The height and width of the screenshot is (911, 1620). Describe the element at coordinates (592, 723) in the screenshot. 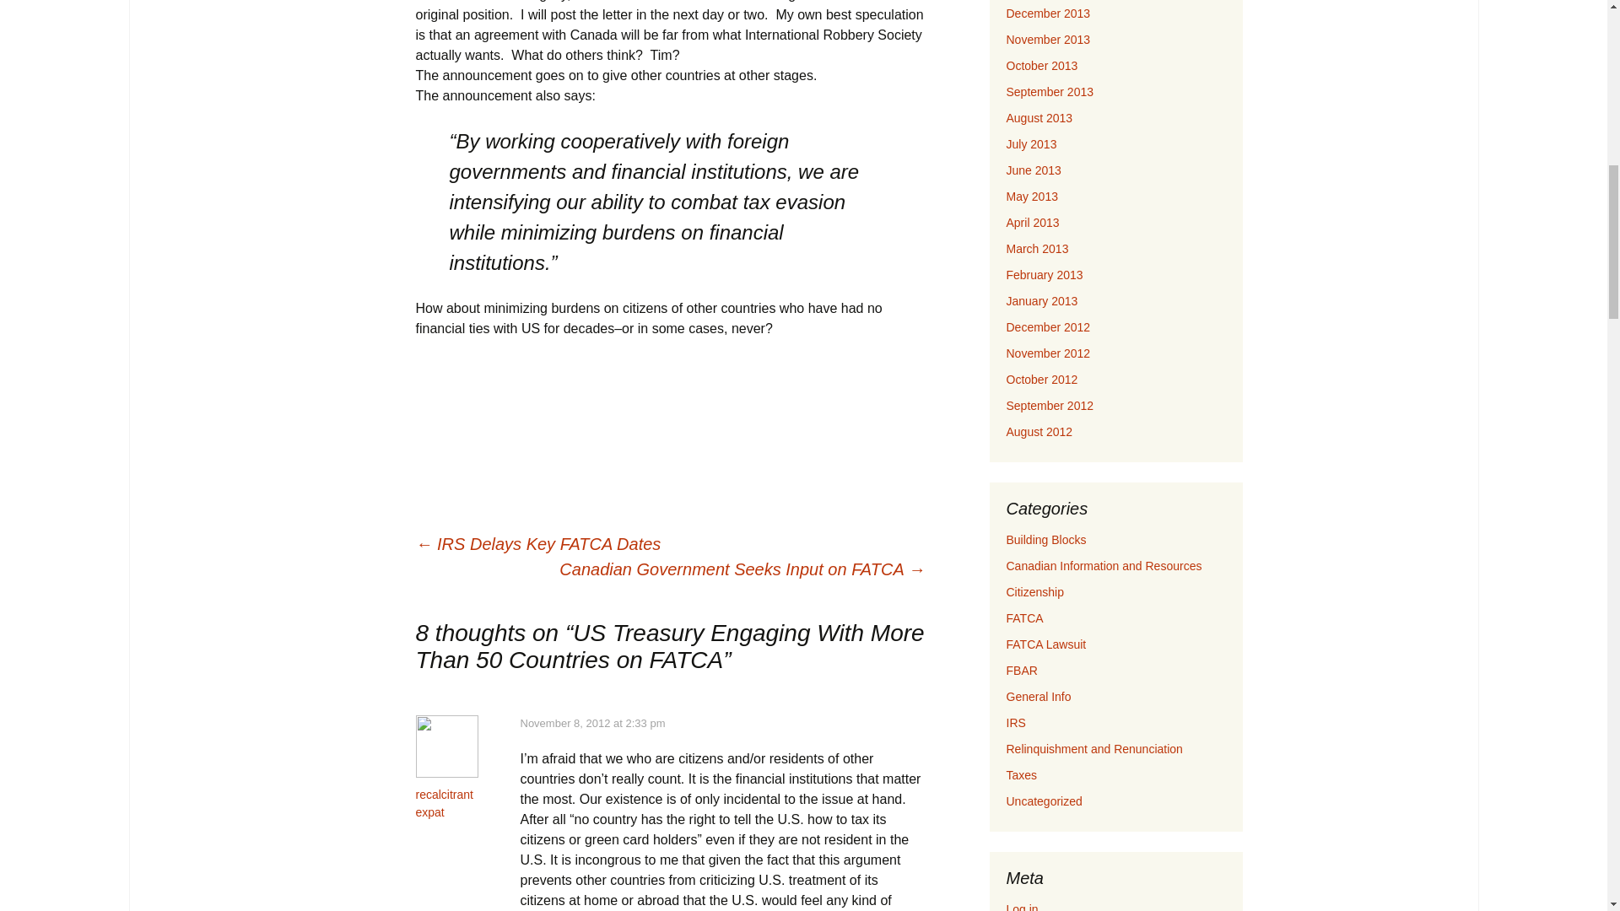

I see `November 8, 2012 at 2:33 pm` at that location.